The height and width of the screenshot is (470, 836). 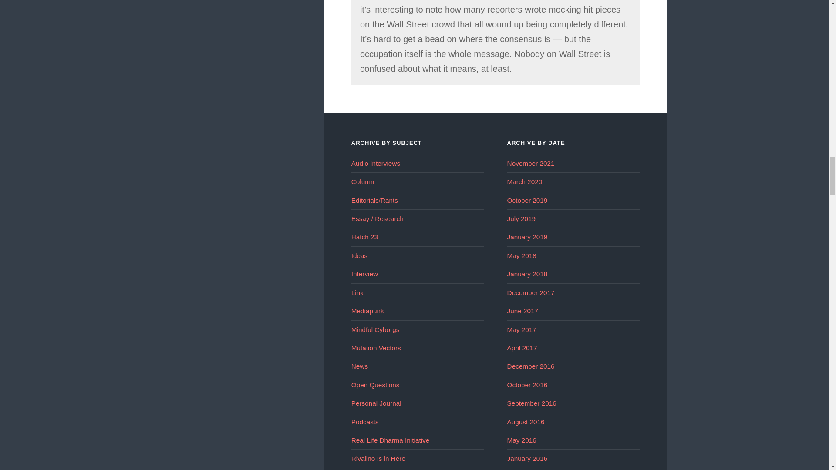 I want to click on Rivalino Is in Here, so click(x=378, y=458).